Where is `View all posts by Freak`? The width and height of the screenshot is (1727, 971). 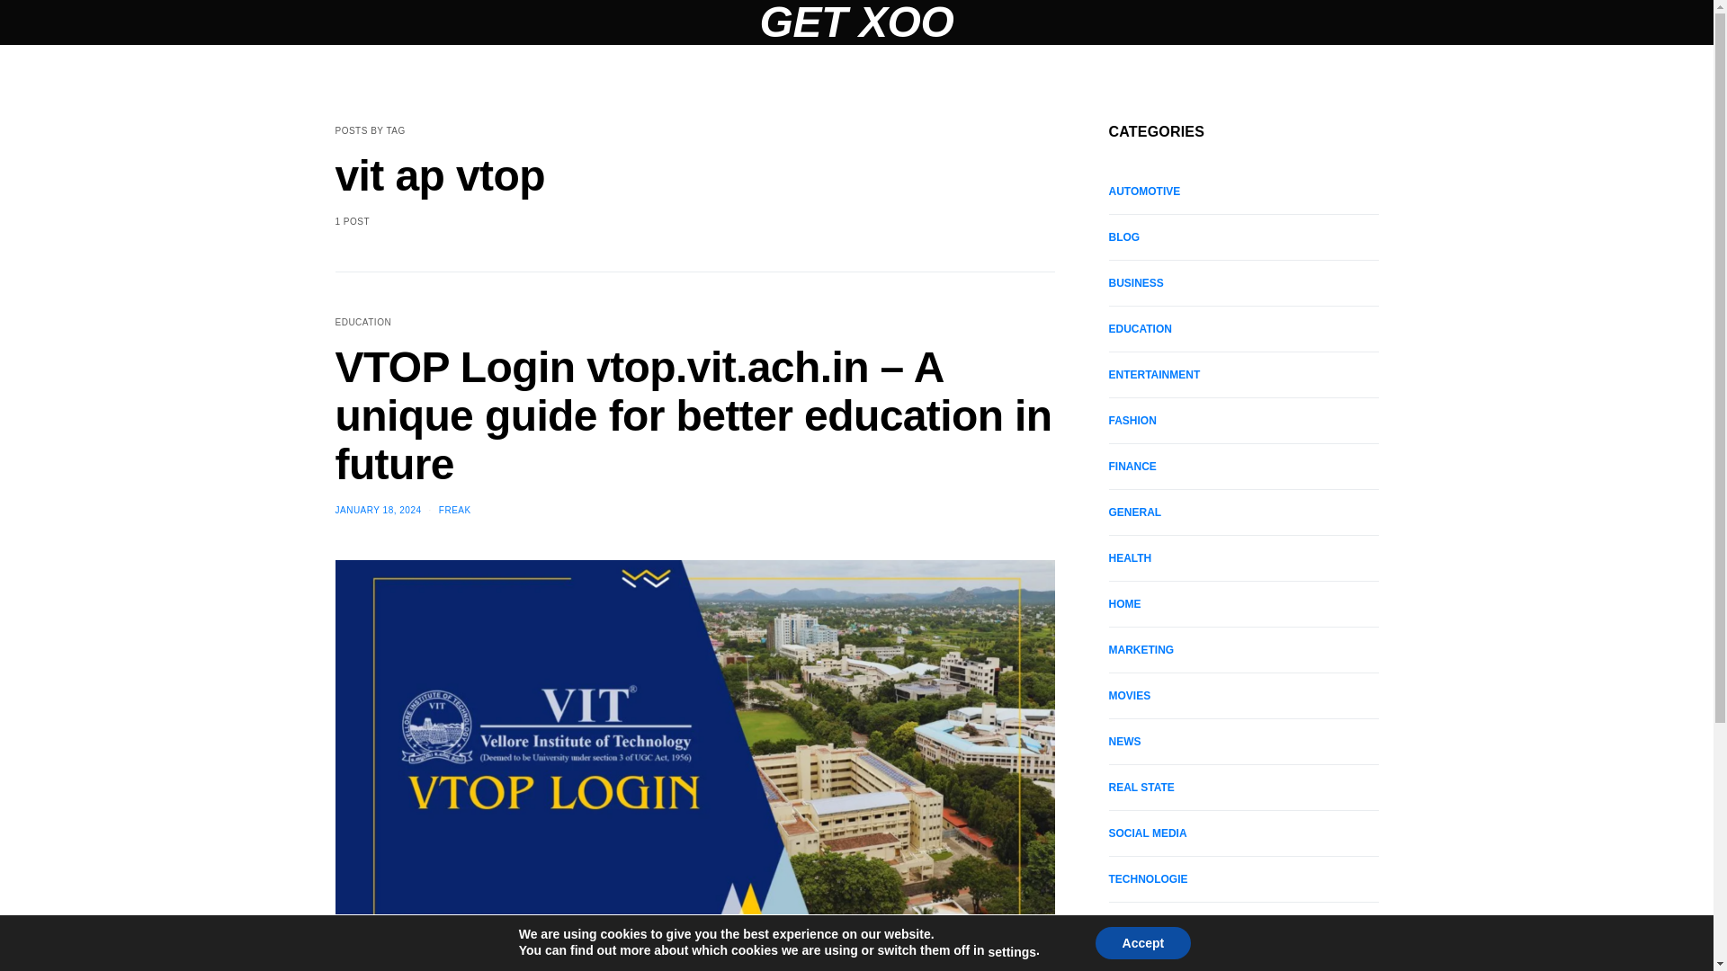
View all posts by Freak is located at coordinates (455, 510).